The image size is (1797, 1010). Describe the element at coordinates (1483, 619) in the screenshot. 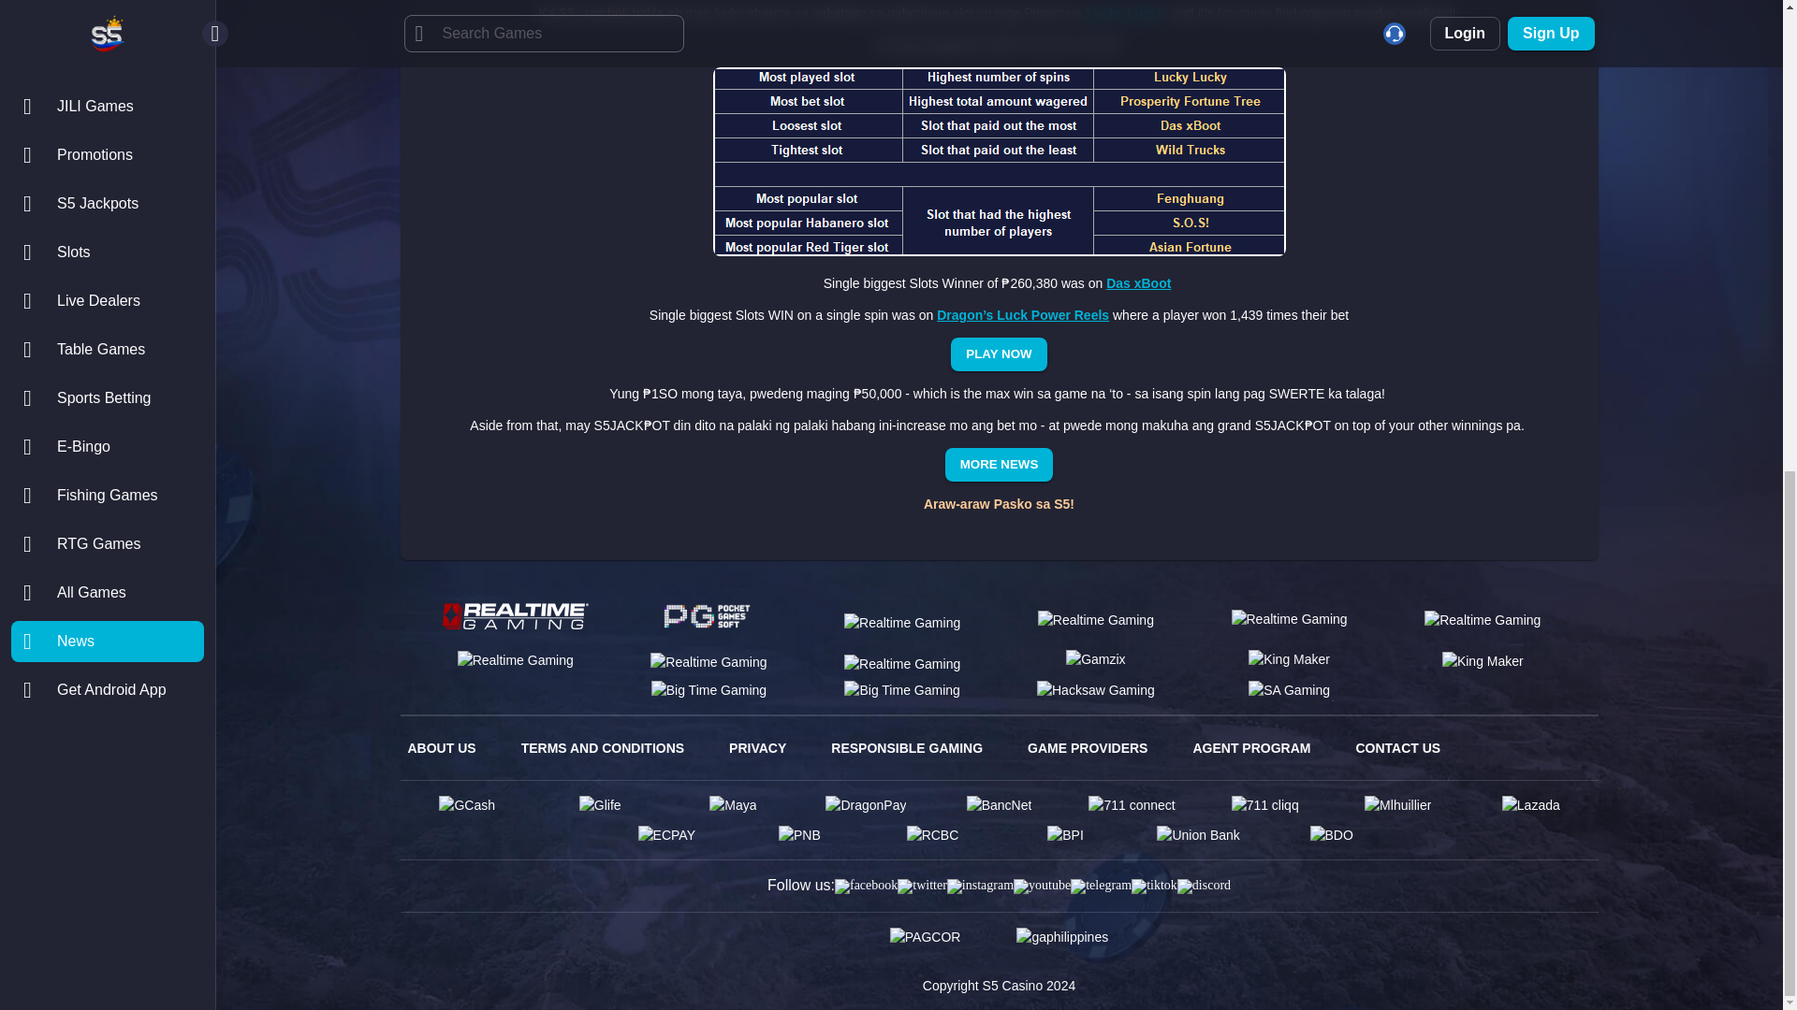

I see `Netent` at that location.